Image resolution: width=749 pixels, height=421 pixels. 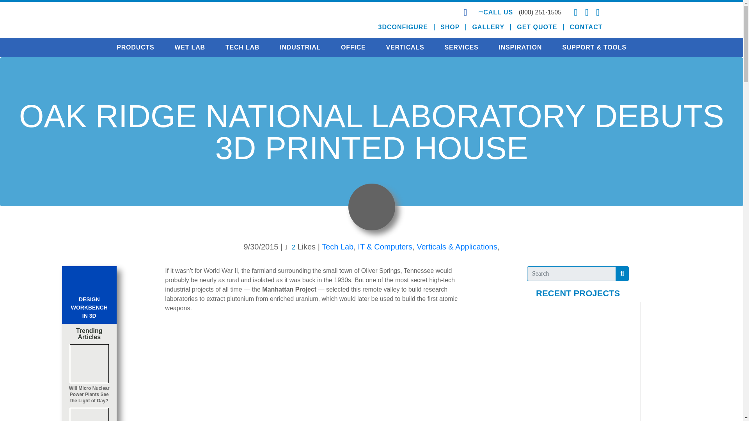 I want to click on SHOP, so click(x=450, y=27).